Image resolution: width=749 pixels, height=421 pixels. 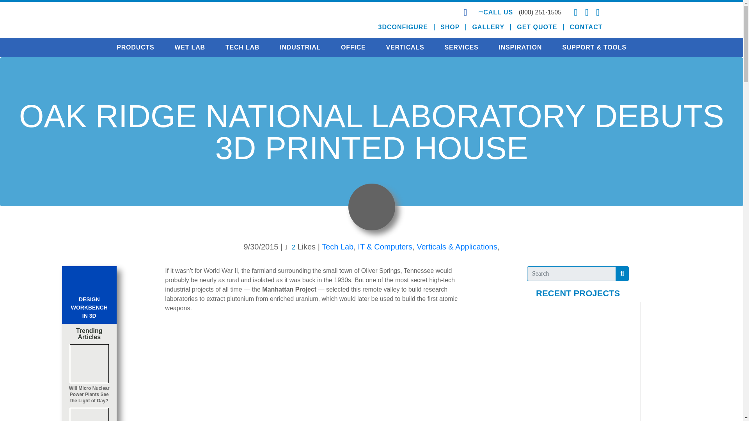 I want to click on SHOP, so click(x=450, y=27).